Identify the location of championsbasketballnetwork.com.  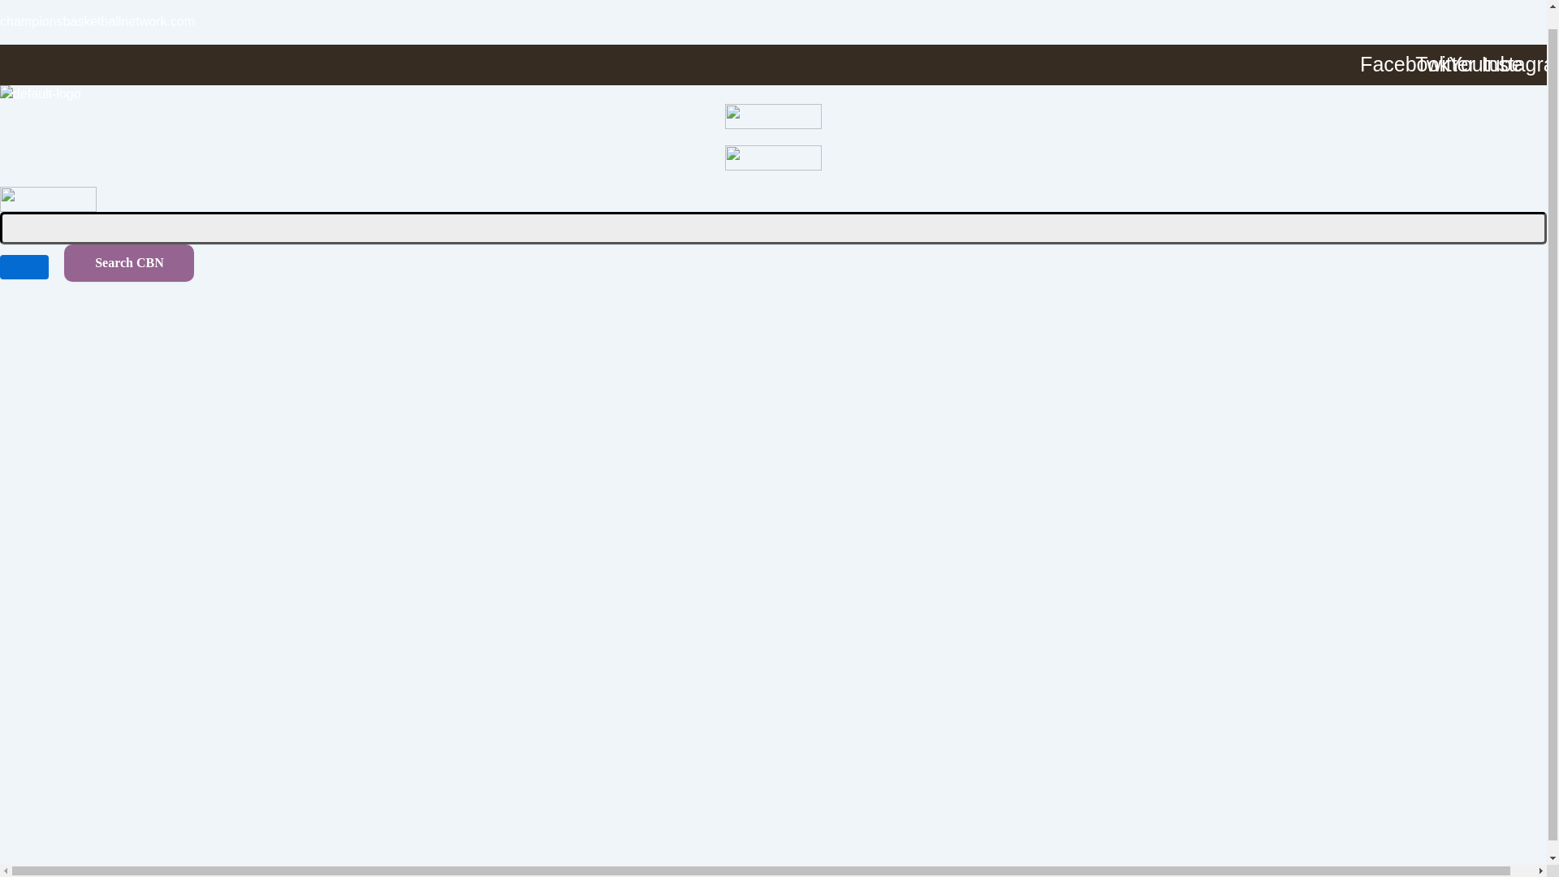
(97, 21).